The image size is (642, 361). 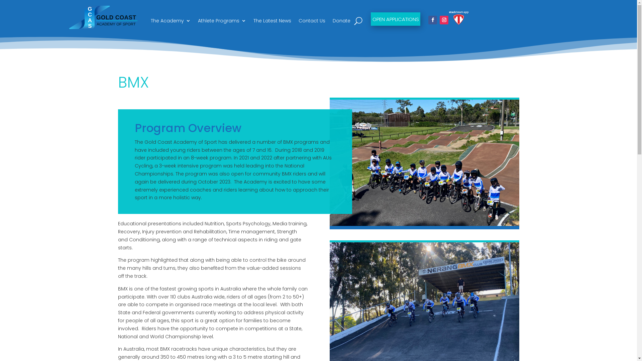 What do you see at coordinates (444, 20) in the screenshot?
I see `Follow on Instagram` at bounding box center [444, 20].